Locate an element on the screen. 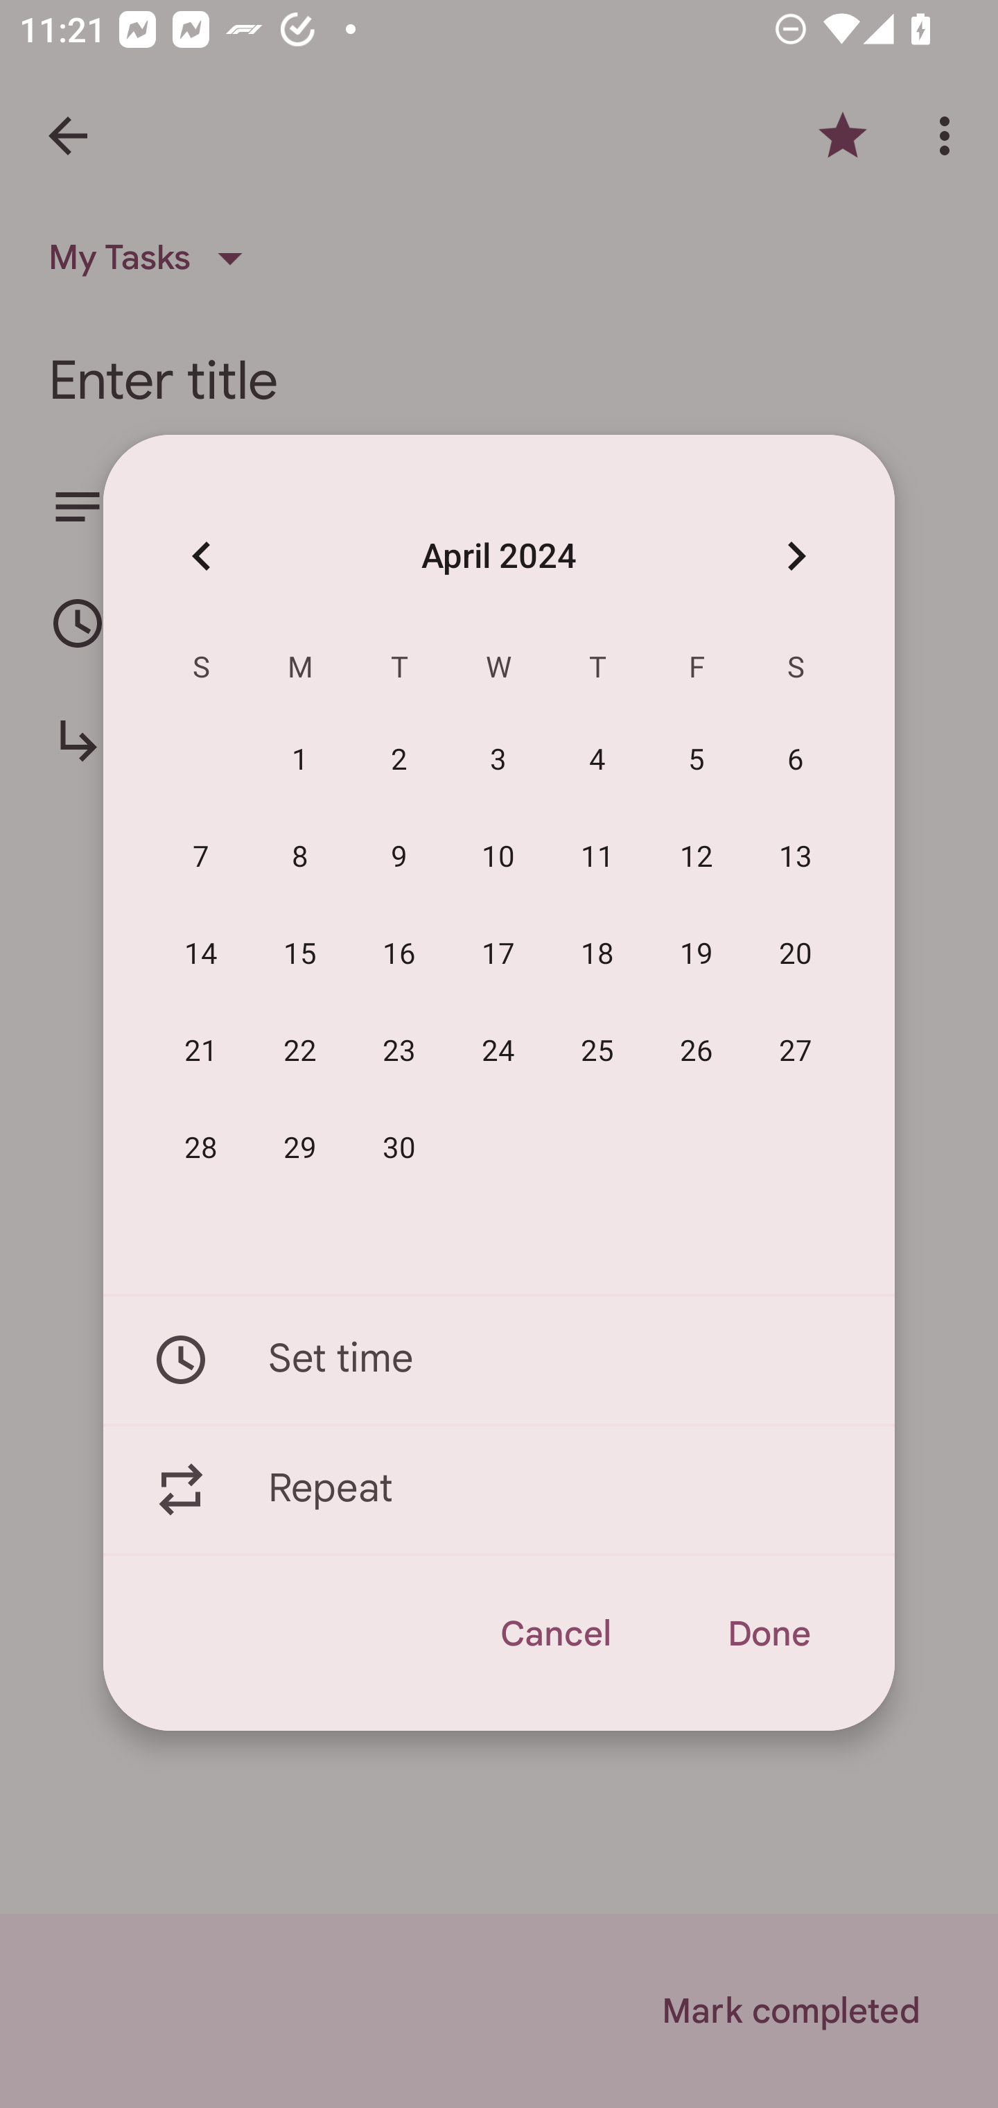 This screenshot has width=998, height=2108. Done is located at coordinates (768, 1634).